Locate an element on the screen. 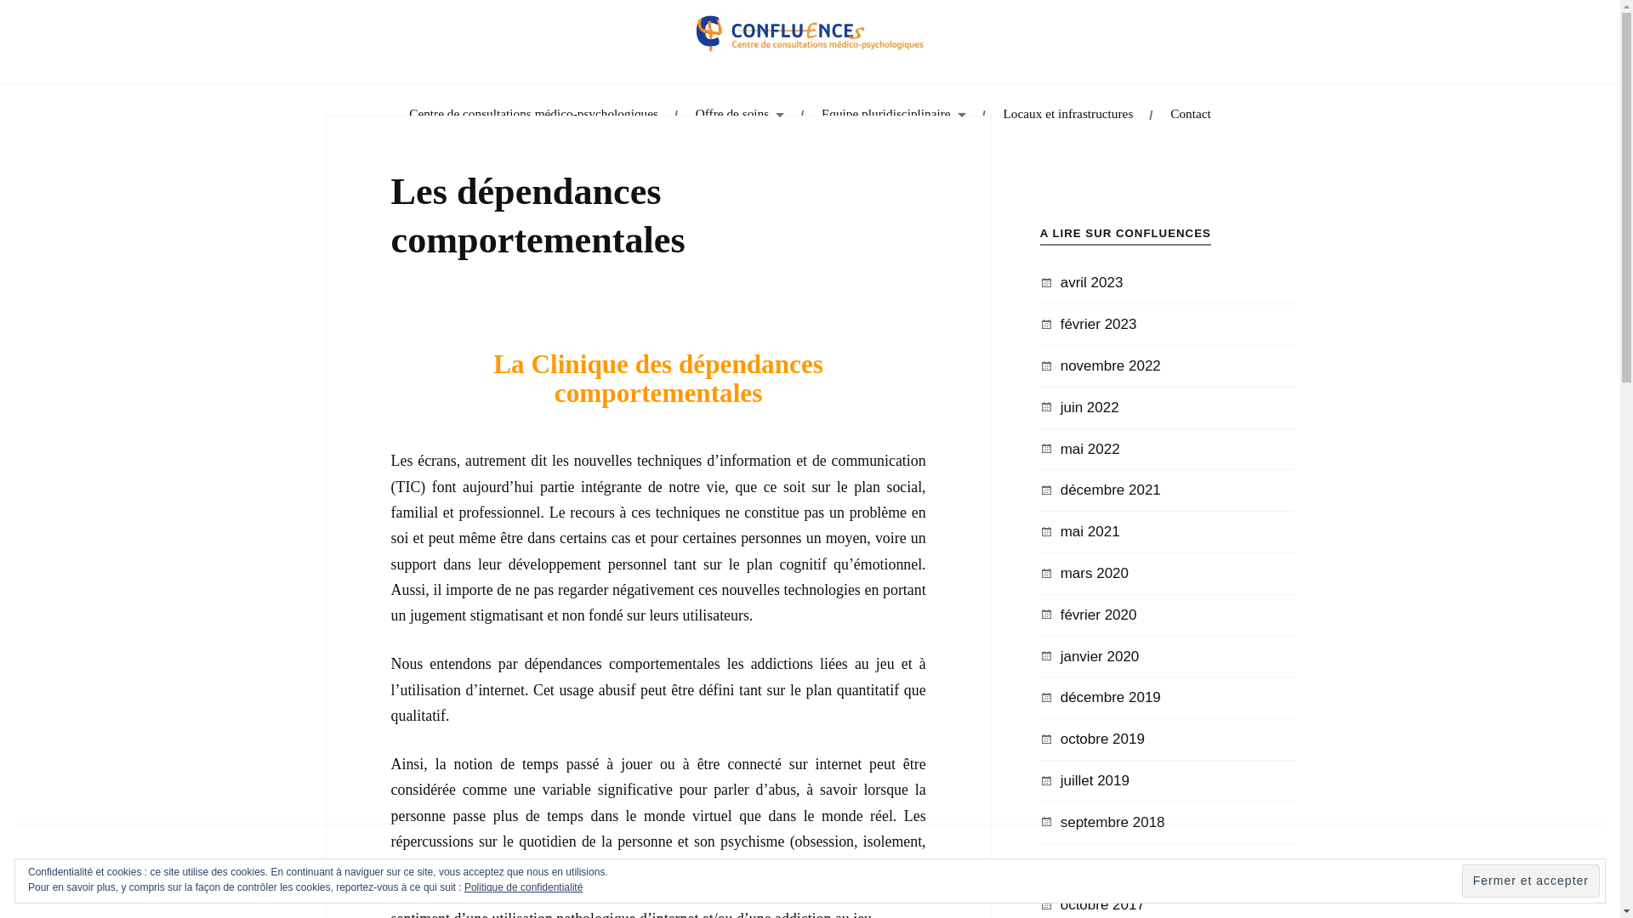 Image resolution: width=1633 pixels, height=918 pixels. Contact is located at coordinates (1191, 114).